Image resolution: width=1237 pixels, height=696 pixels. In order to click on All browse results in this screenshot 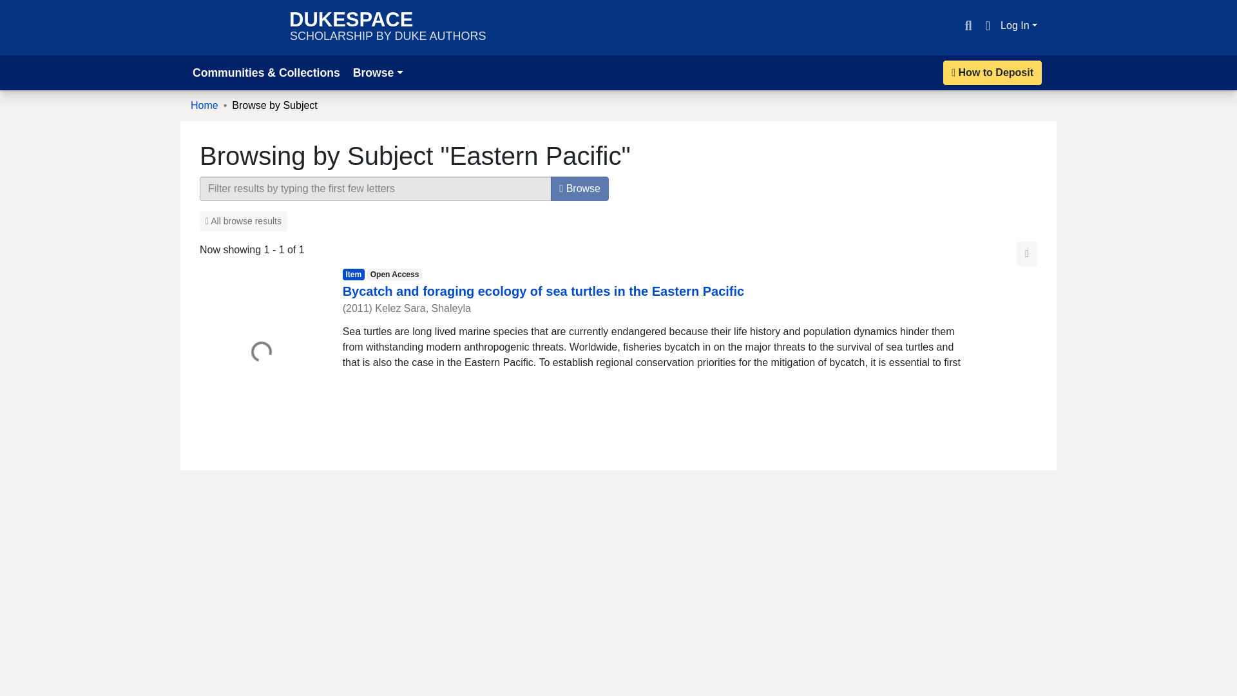, I will do `click(243, 221)`.